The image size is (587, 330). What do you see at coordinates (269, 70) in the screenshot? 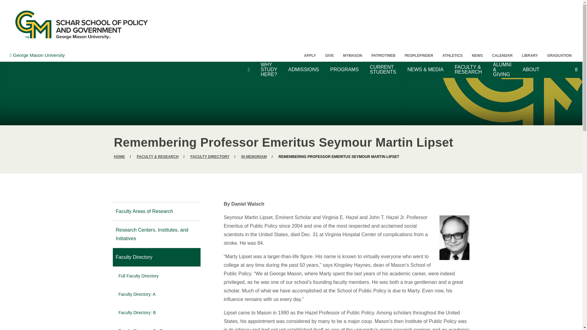
I see `WHY STUDY HERE?` at bounding box center [269, 70].